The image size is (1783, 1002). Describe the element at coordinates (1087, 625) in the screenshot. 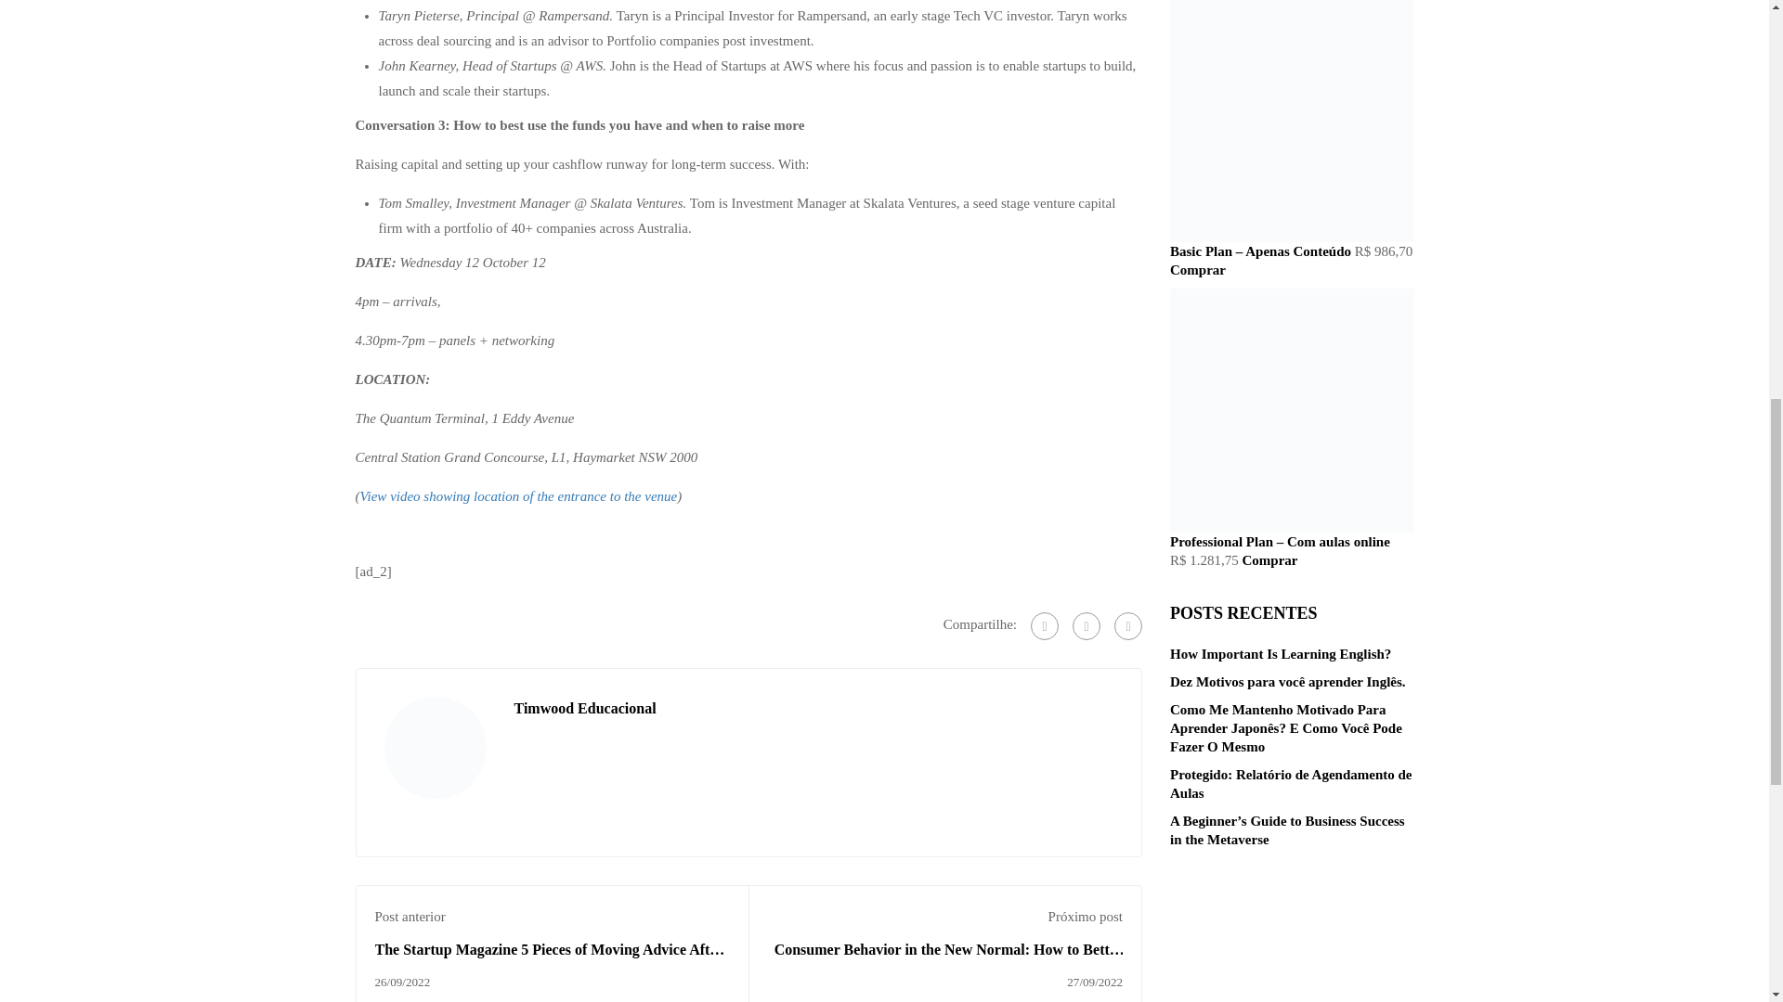

I see `Twitter` at that location.